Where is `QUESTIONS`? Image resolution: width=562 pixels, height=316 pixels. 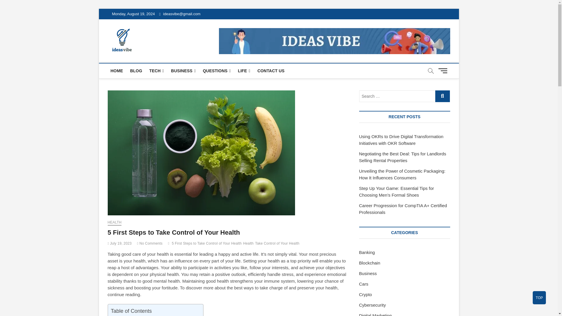 QUESTIONS is located at coordinates (217, 71).